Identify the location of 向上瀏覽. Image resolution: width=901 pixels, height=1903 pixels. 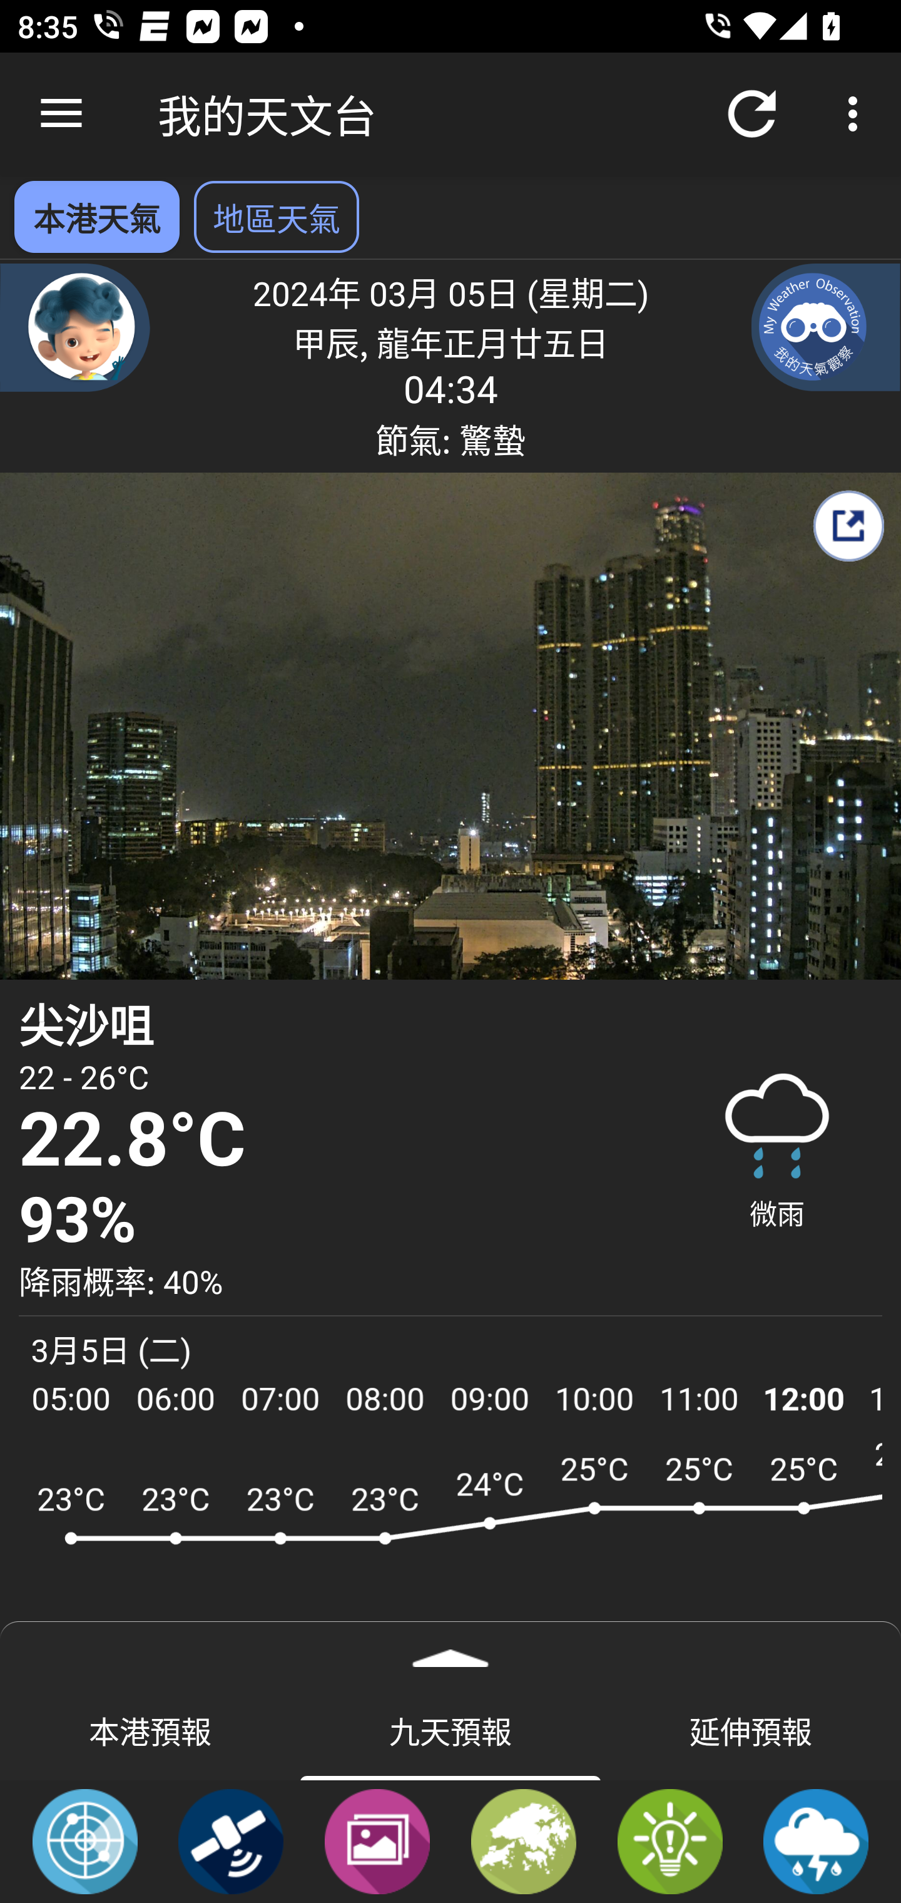
(61, 114).